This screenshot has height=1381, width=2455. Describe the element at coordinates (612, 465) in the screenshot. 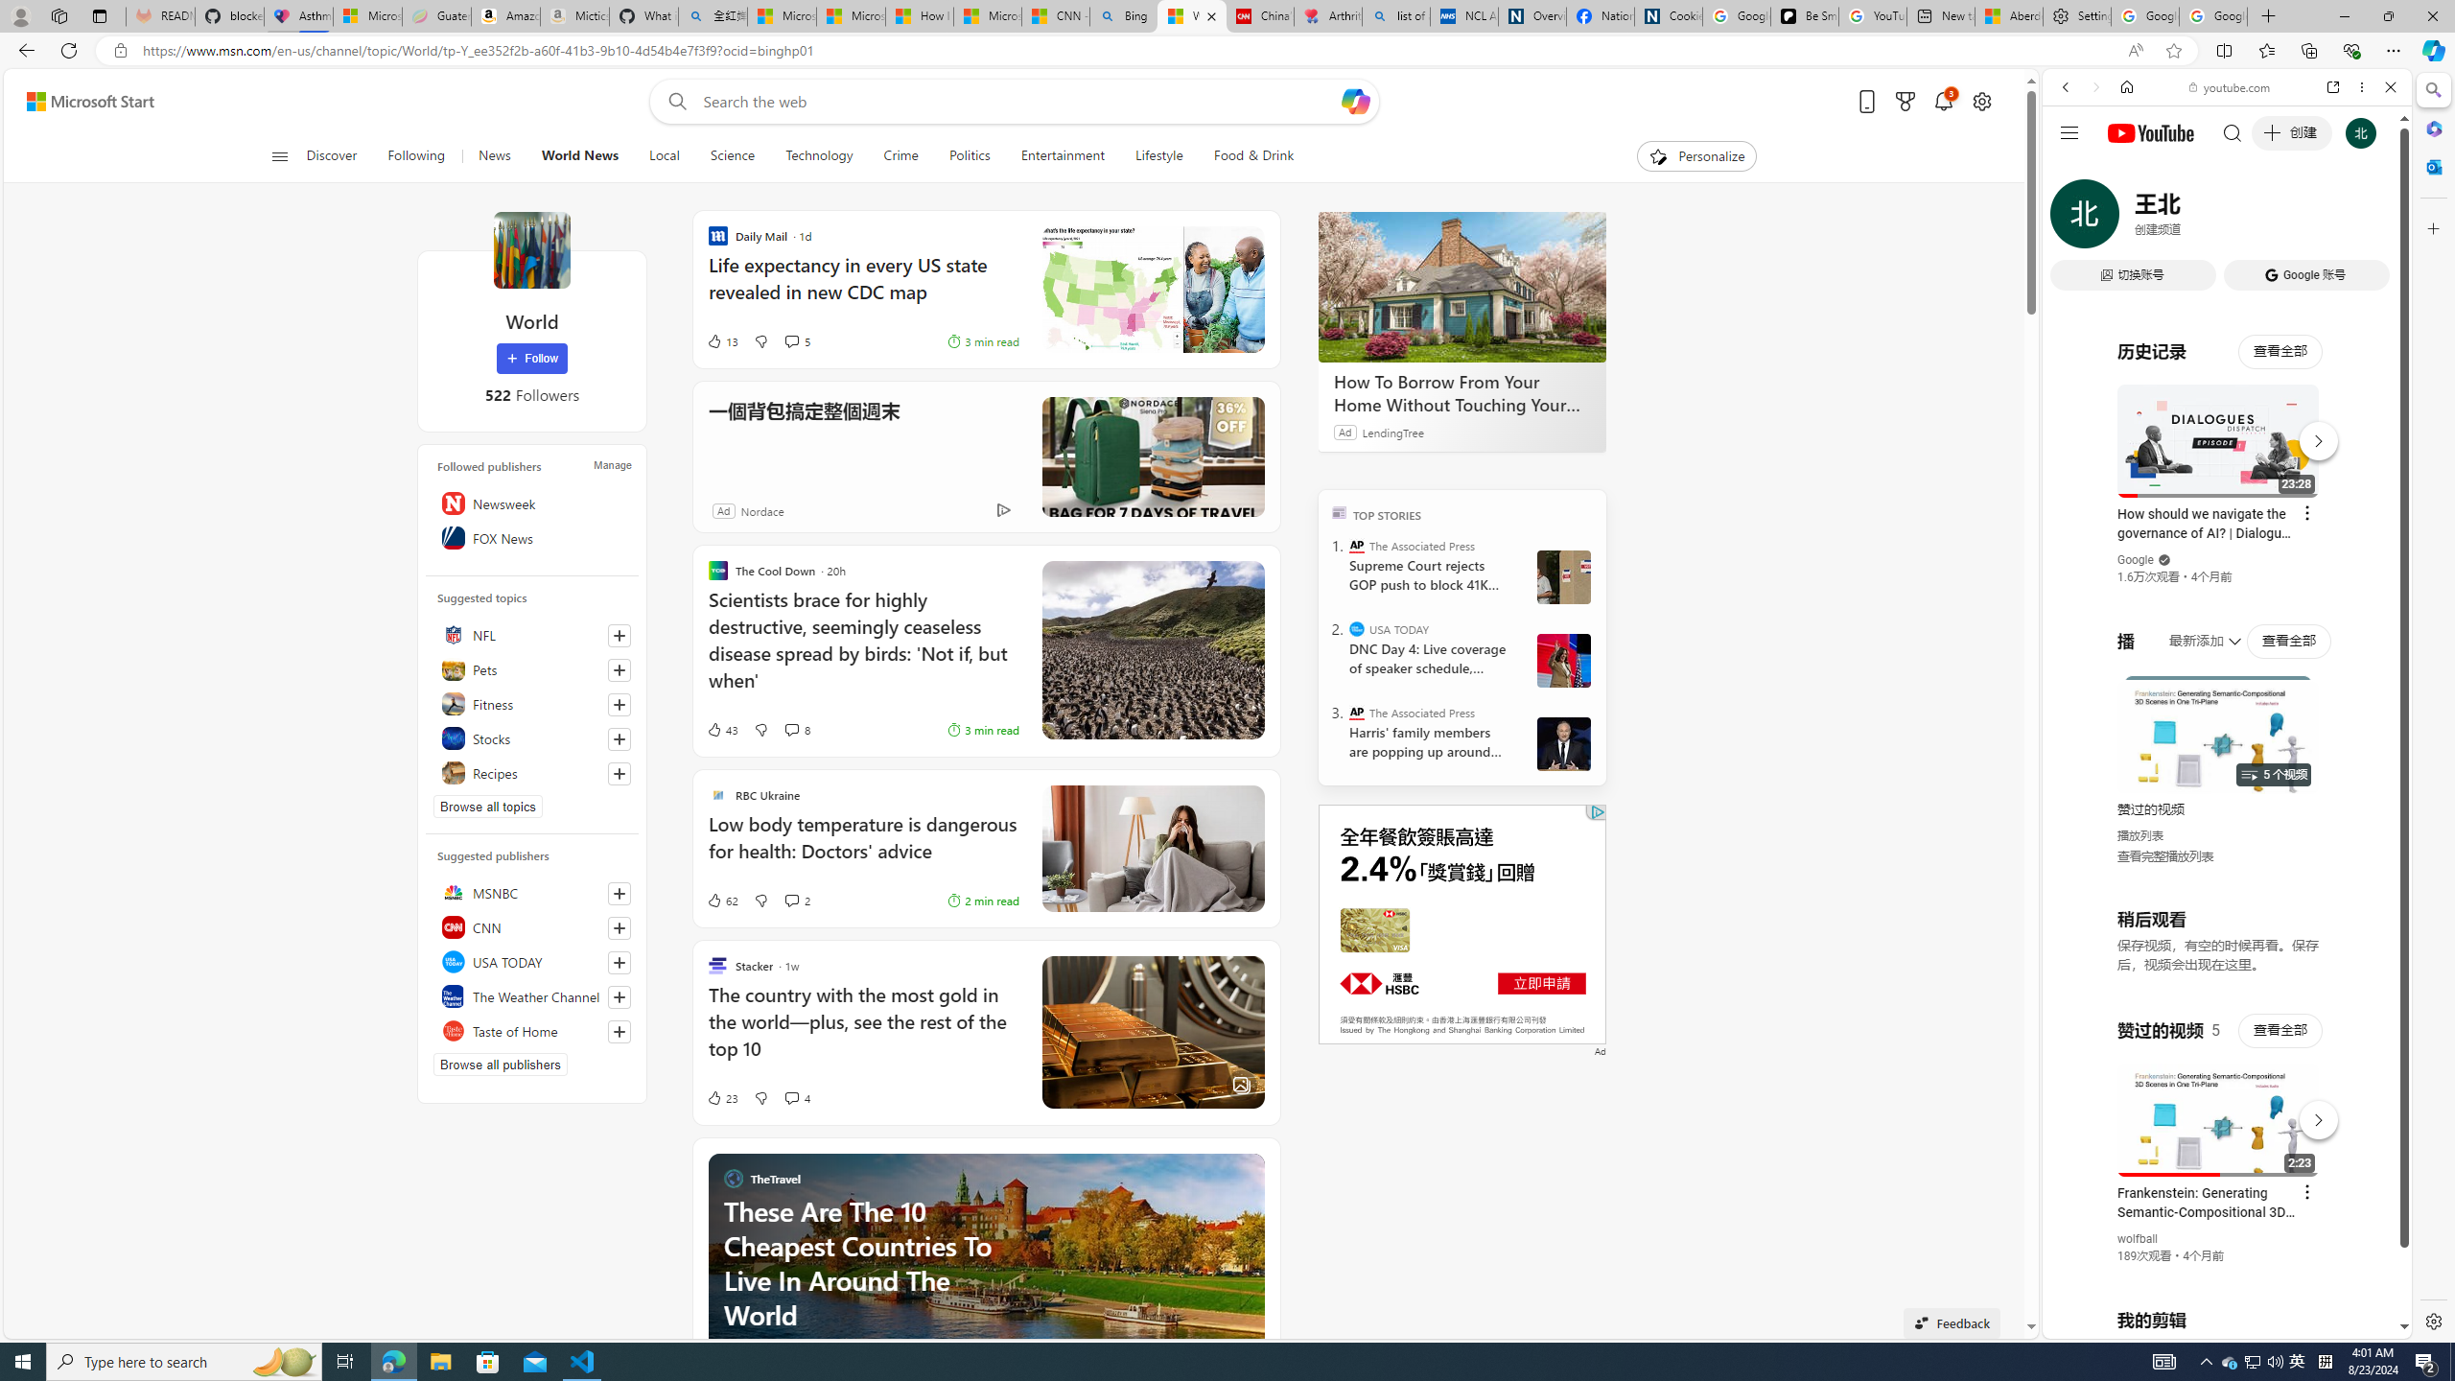

I see `Manage` at that location.